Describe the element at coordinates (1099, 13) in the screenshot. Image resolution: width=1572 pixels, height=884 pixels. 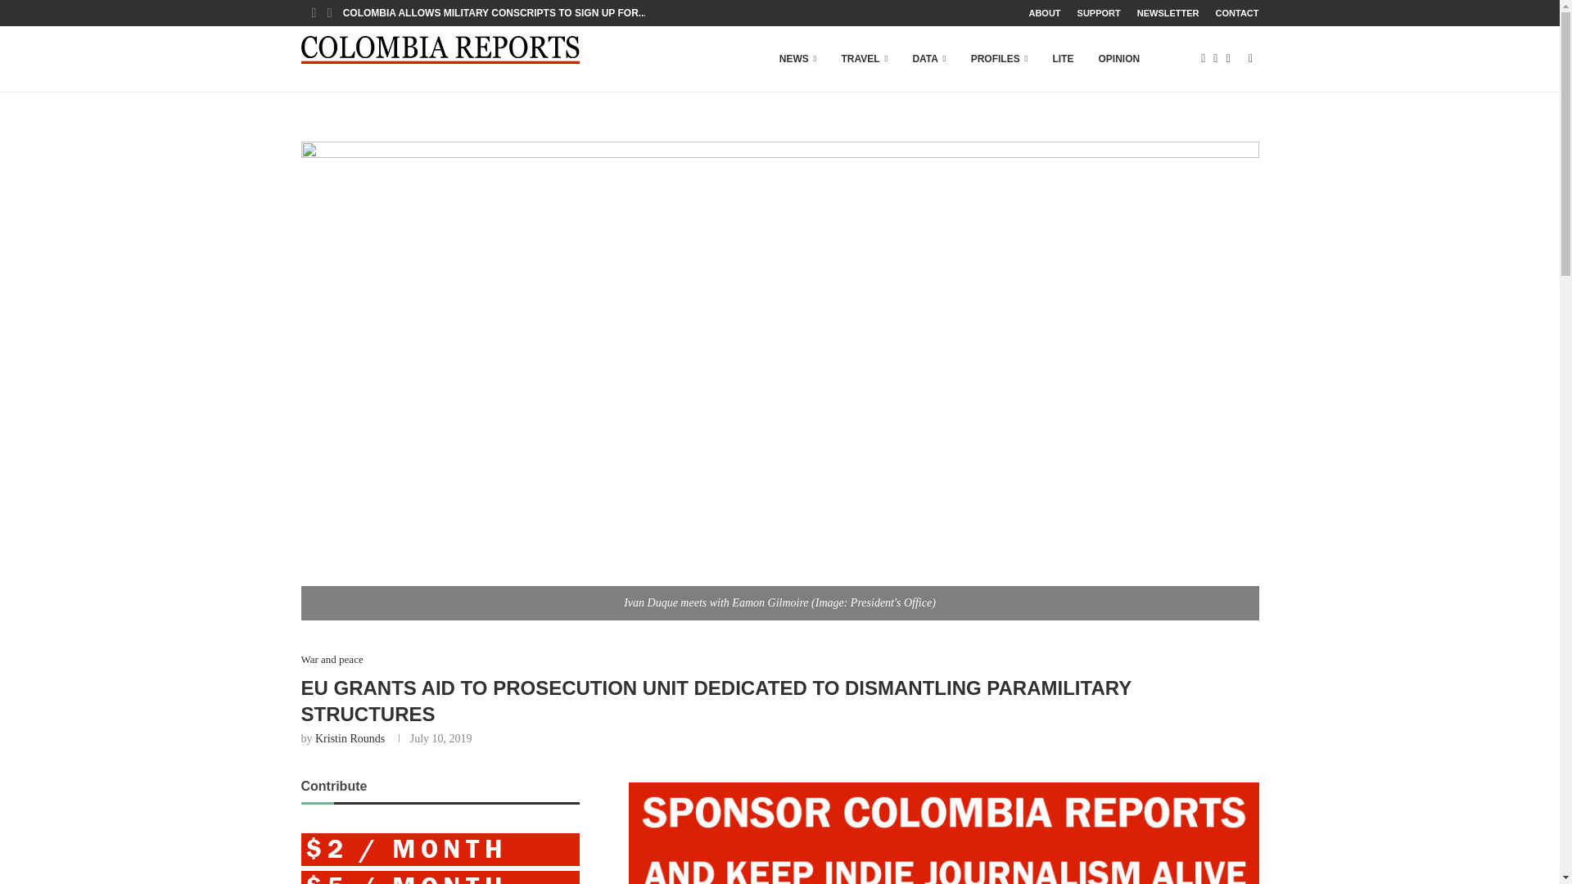
I see `SUPPORT` at that location.